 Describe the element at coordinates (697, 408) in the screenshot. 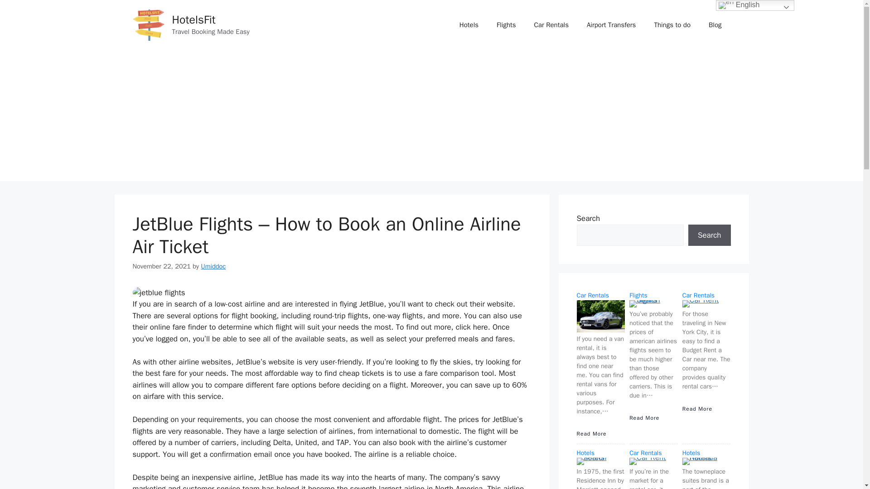

I see `Read More` at that location.